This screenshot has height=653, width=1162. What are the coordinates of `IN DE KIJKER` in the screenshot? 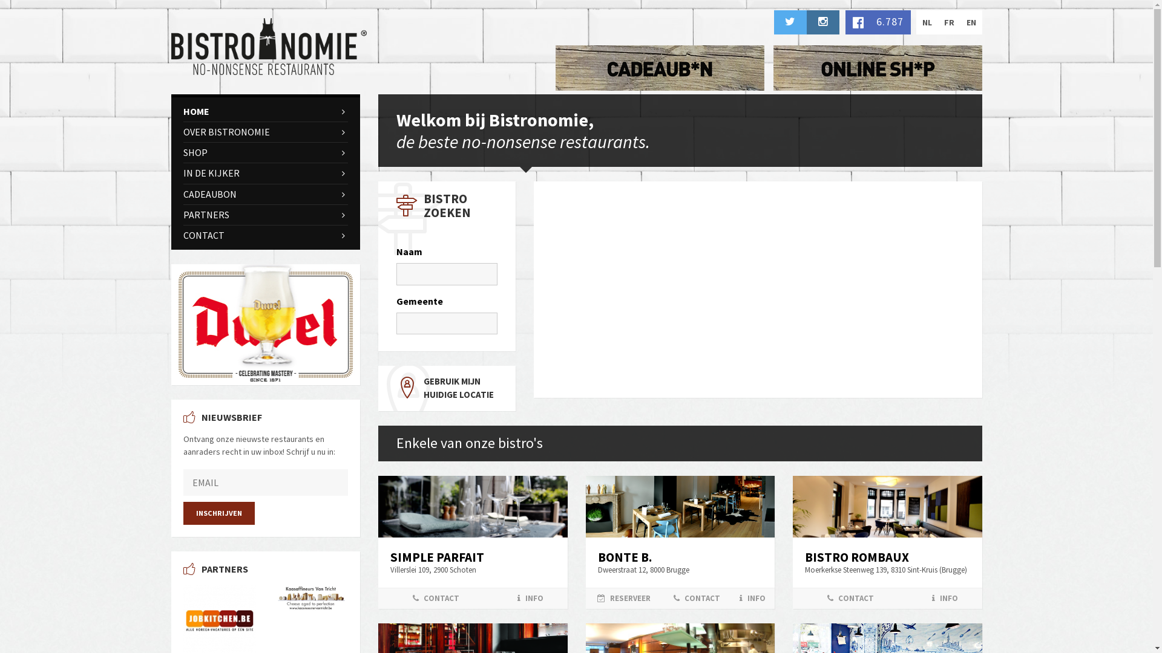 It's located at (265, 173).